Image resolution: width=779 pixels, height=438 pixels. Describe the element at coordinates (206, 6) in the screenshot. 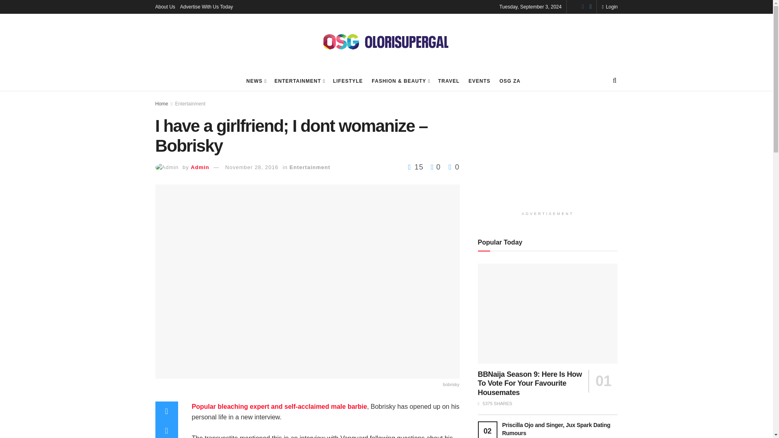

I see `Advertise With Us Today` at that location.